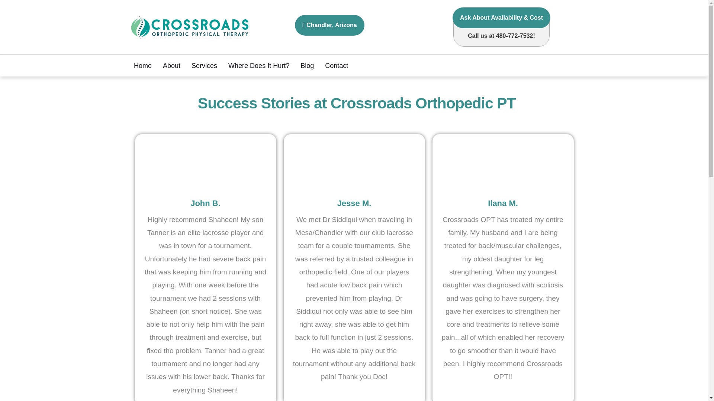  I want to click on Home, so click(143, 65).